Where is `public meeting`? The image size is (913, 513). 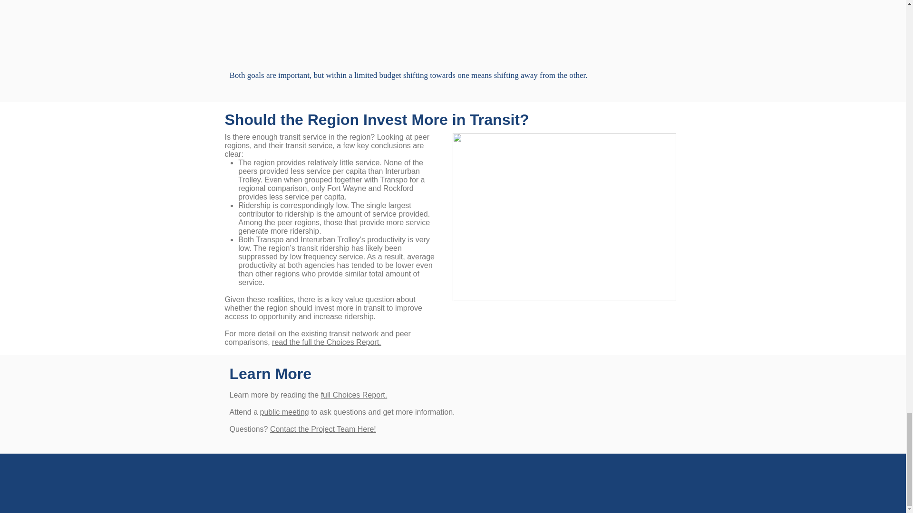
public meeting is located at coordinates (284, 411).